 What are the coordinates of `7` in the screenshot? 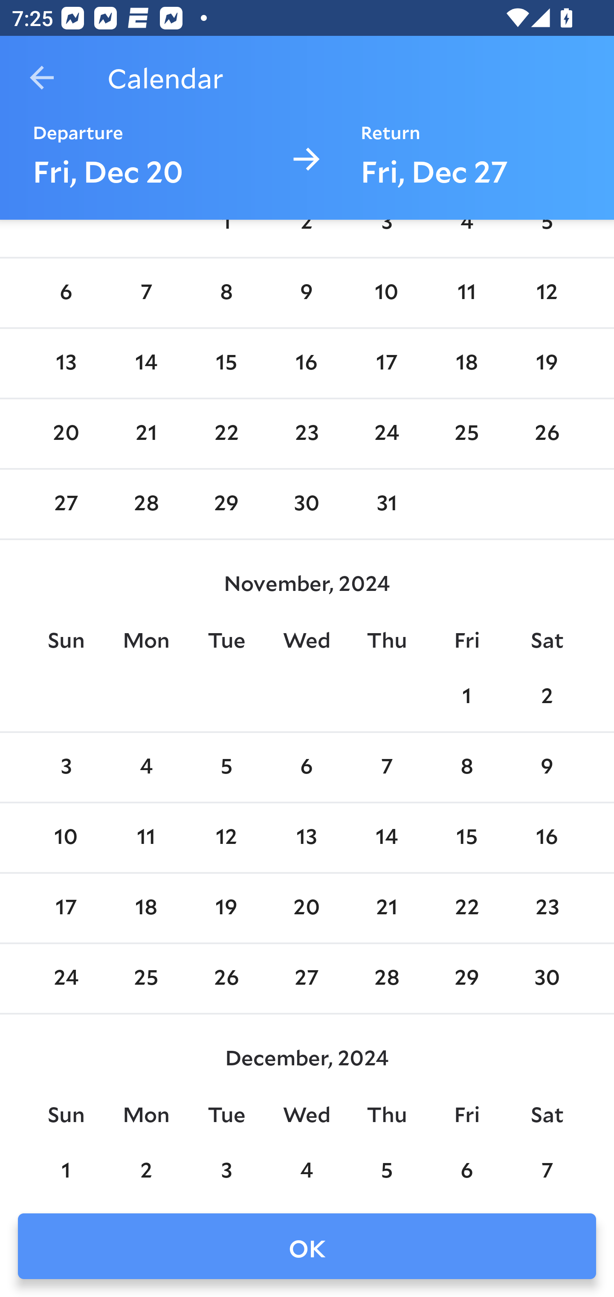 It's located at (386, 768).